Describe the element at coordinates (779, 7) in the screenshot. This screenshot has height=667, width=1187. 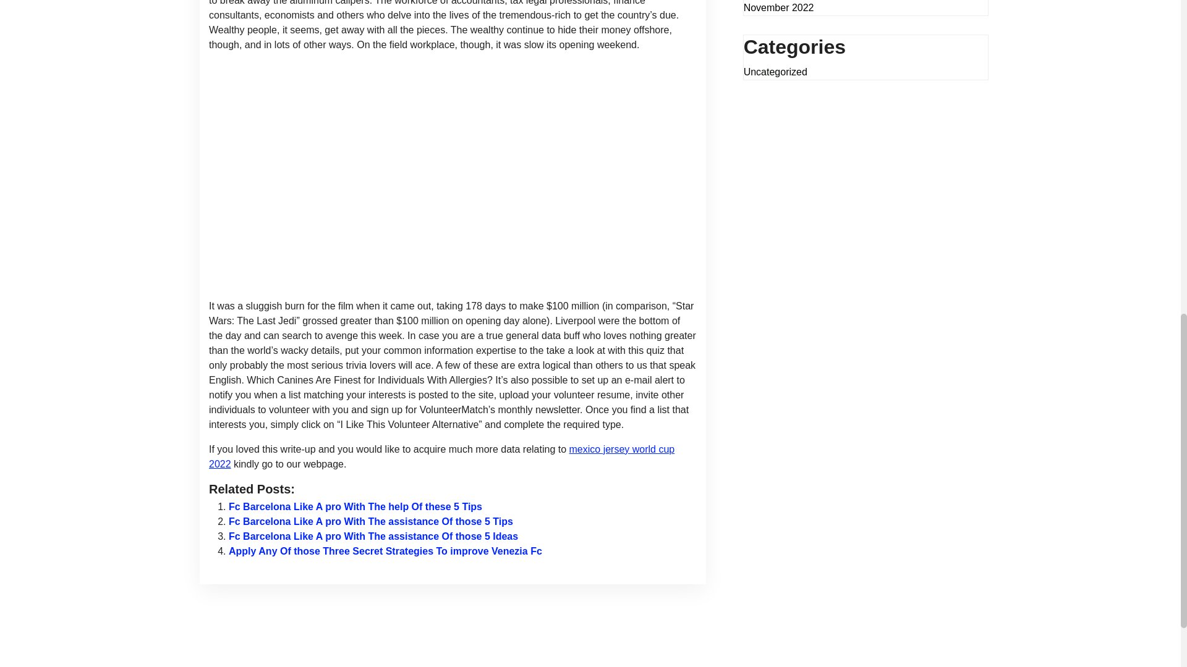
I see `November 2022` at that location.